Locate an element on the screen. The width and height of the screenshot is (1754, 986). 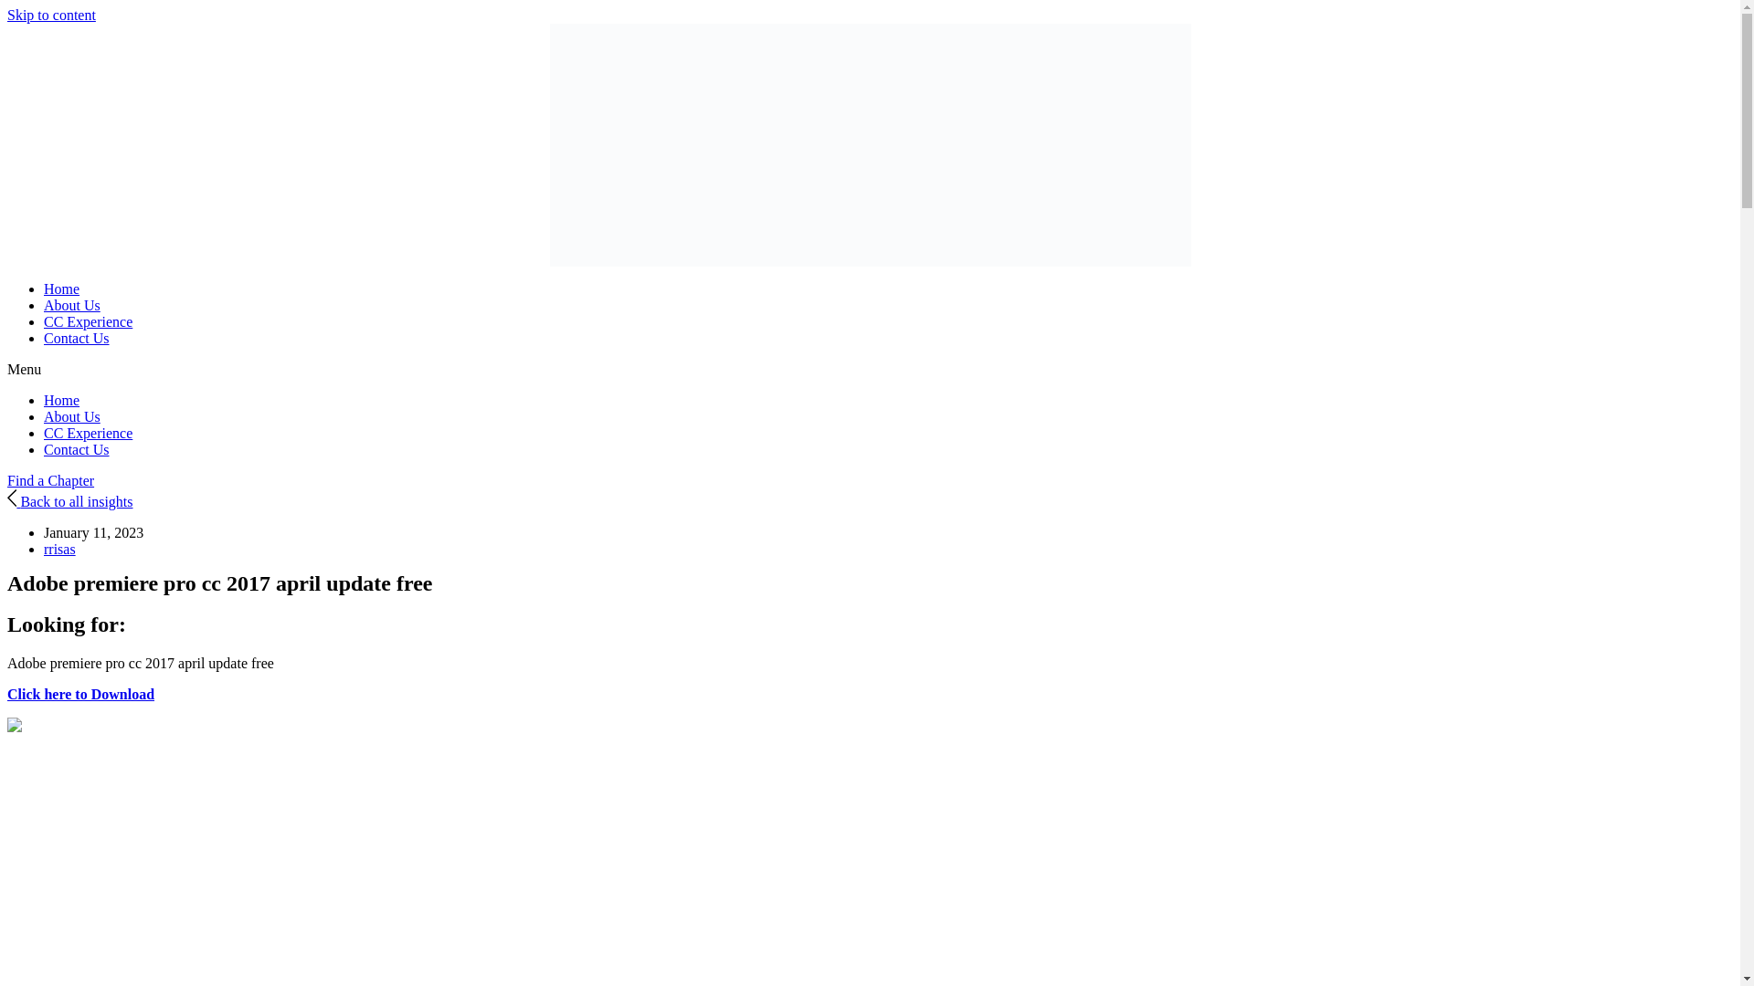
Click here to Download is located at coordinates (80, 694).